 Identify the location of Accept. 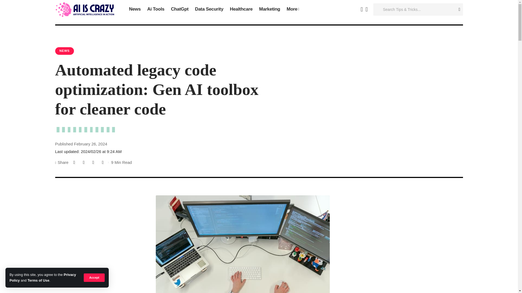
(94, 277).